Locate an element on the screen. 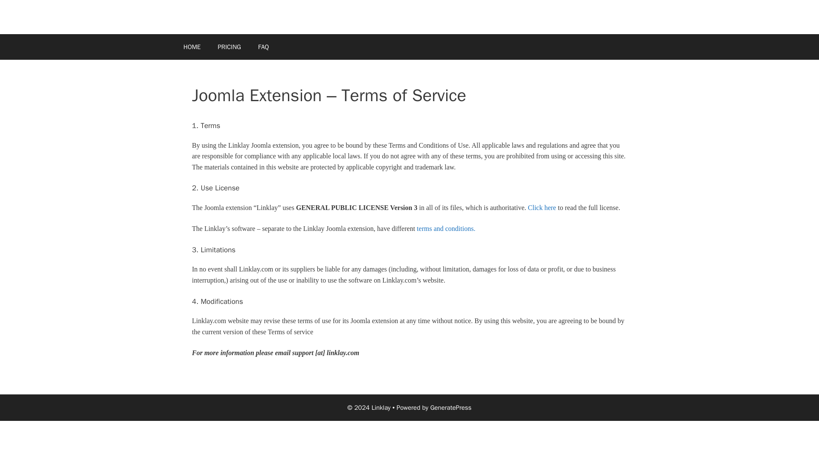  terms and conditions. is located at coordinates (446, 229).